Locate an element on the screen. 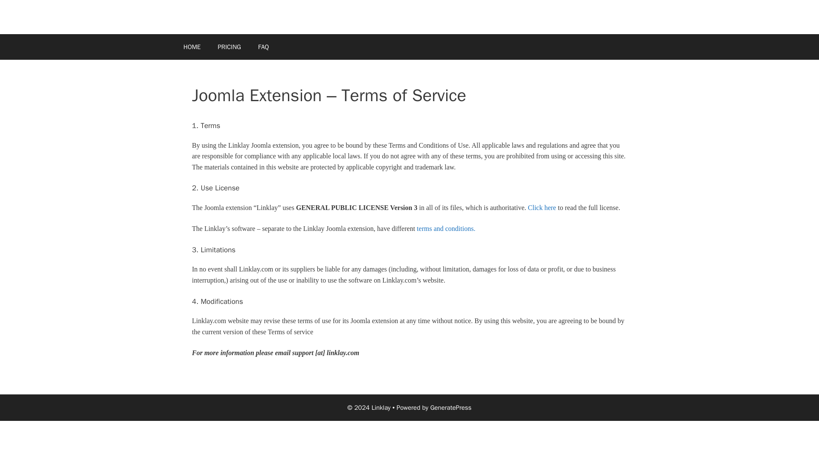  terms and conditions. is located at coordinates (446, 229).